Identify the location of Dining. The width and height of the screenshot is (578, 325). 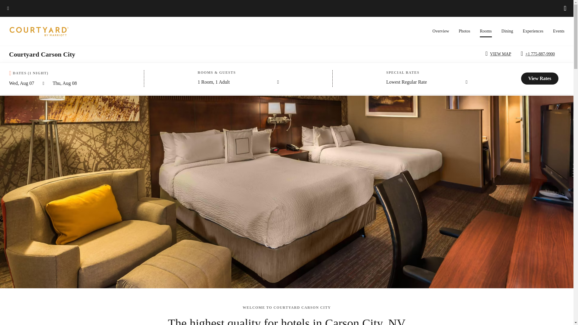
(507, 31).